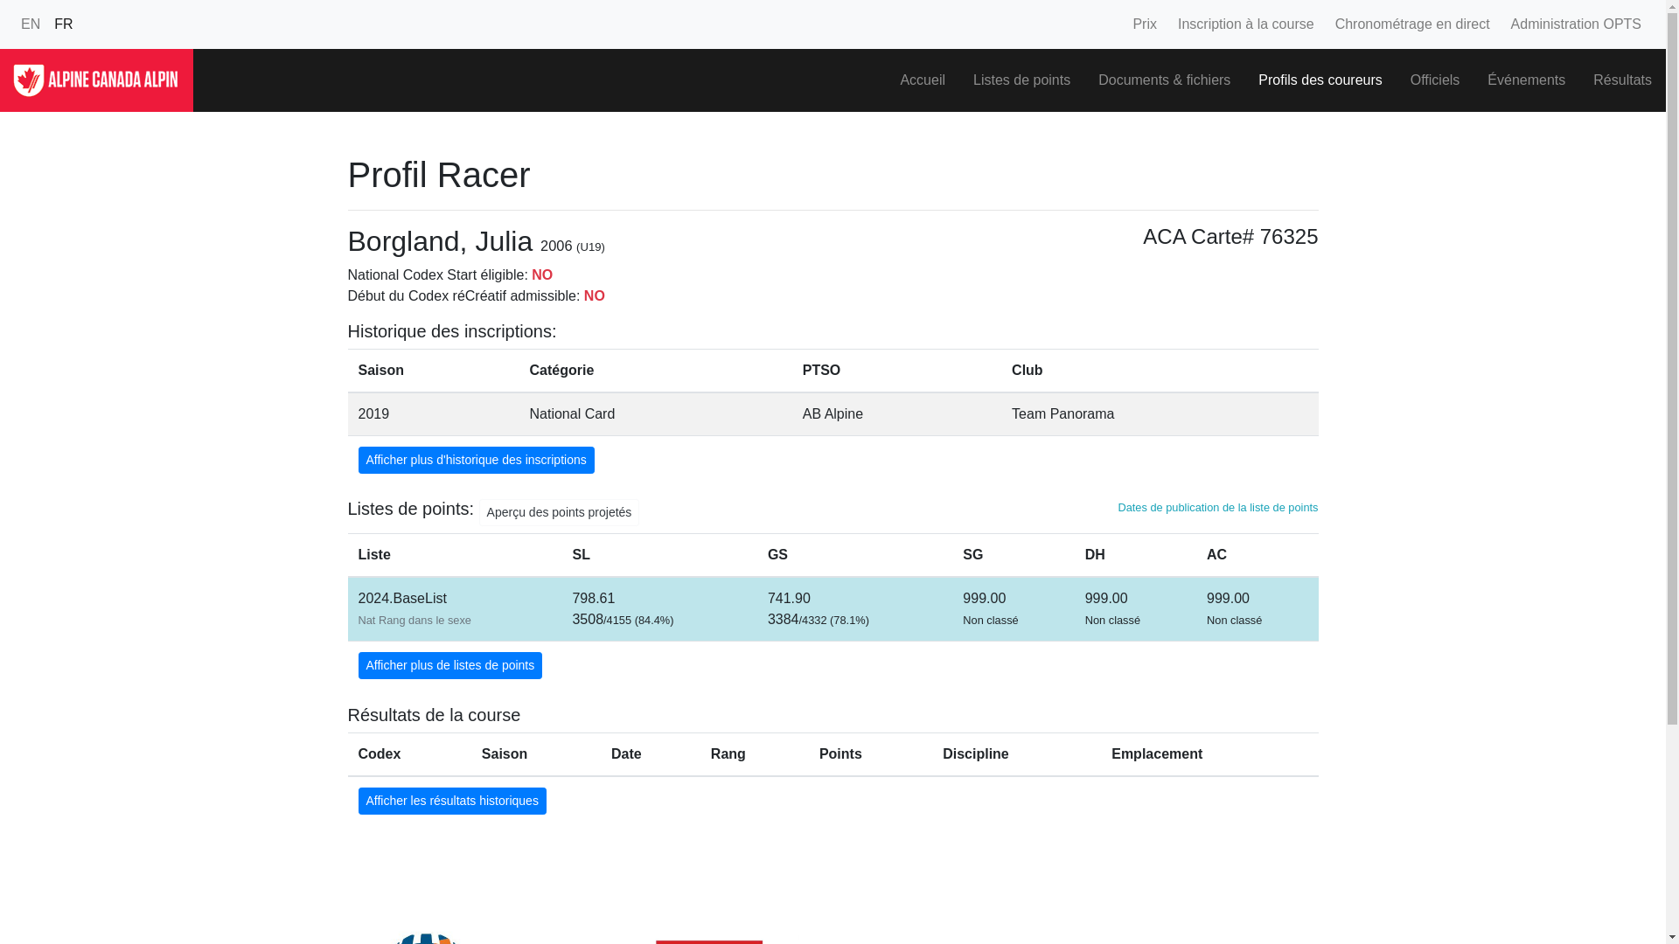  What do you see at coordinates (63, 24) in the screenshot?
I see `FR` at bounding box center [63, 24].